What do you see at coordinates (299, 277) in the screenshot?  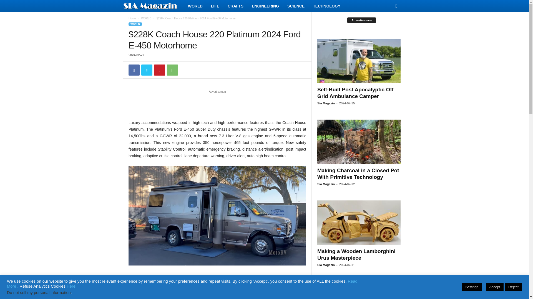 I see `MotoRV` at bounding box center [299, 277].